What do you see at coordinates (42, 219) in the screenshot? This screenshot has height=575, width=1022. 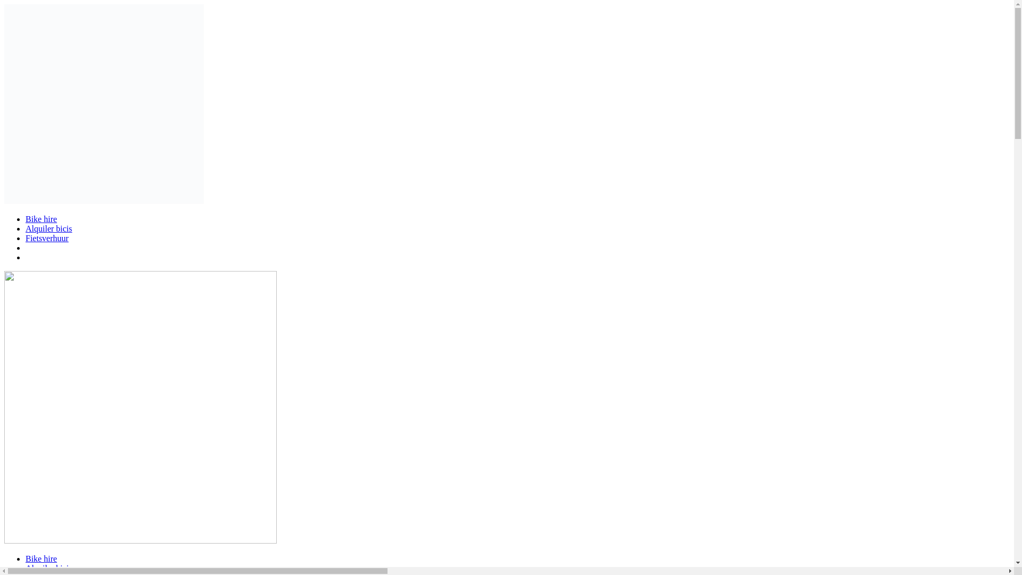 I see `Bike hire` at bounding box center [42, 219].